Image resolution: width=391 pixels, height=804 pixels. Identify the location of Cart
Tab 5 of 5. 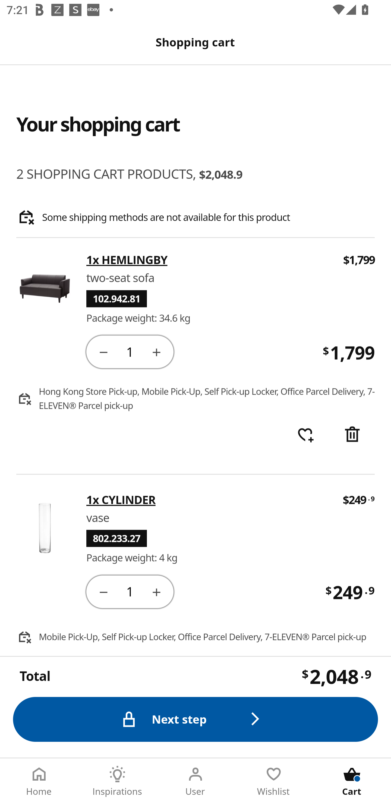
(352, 781).